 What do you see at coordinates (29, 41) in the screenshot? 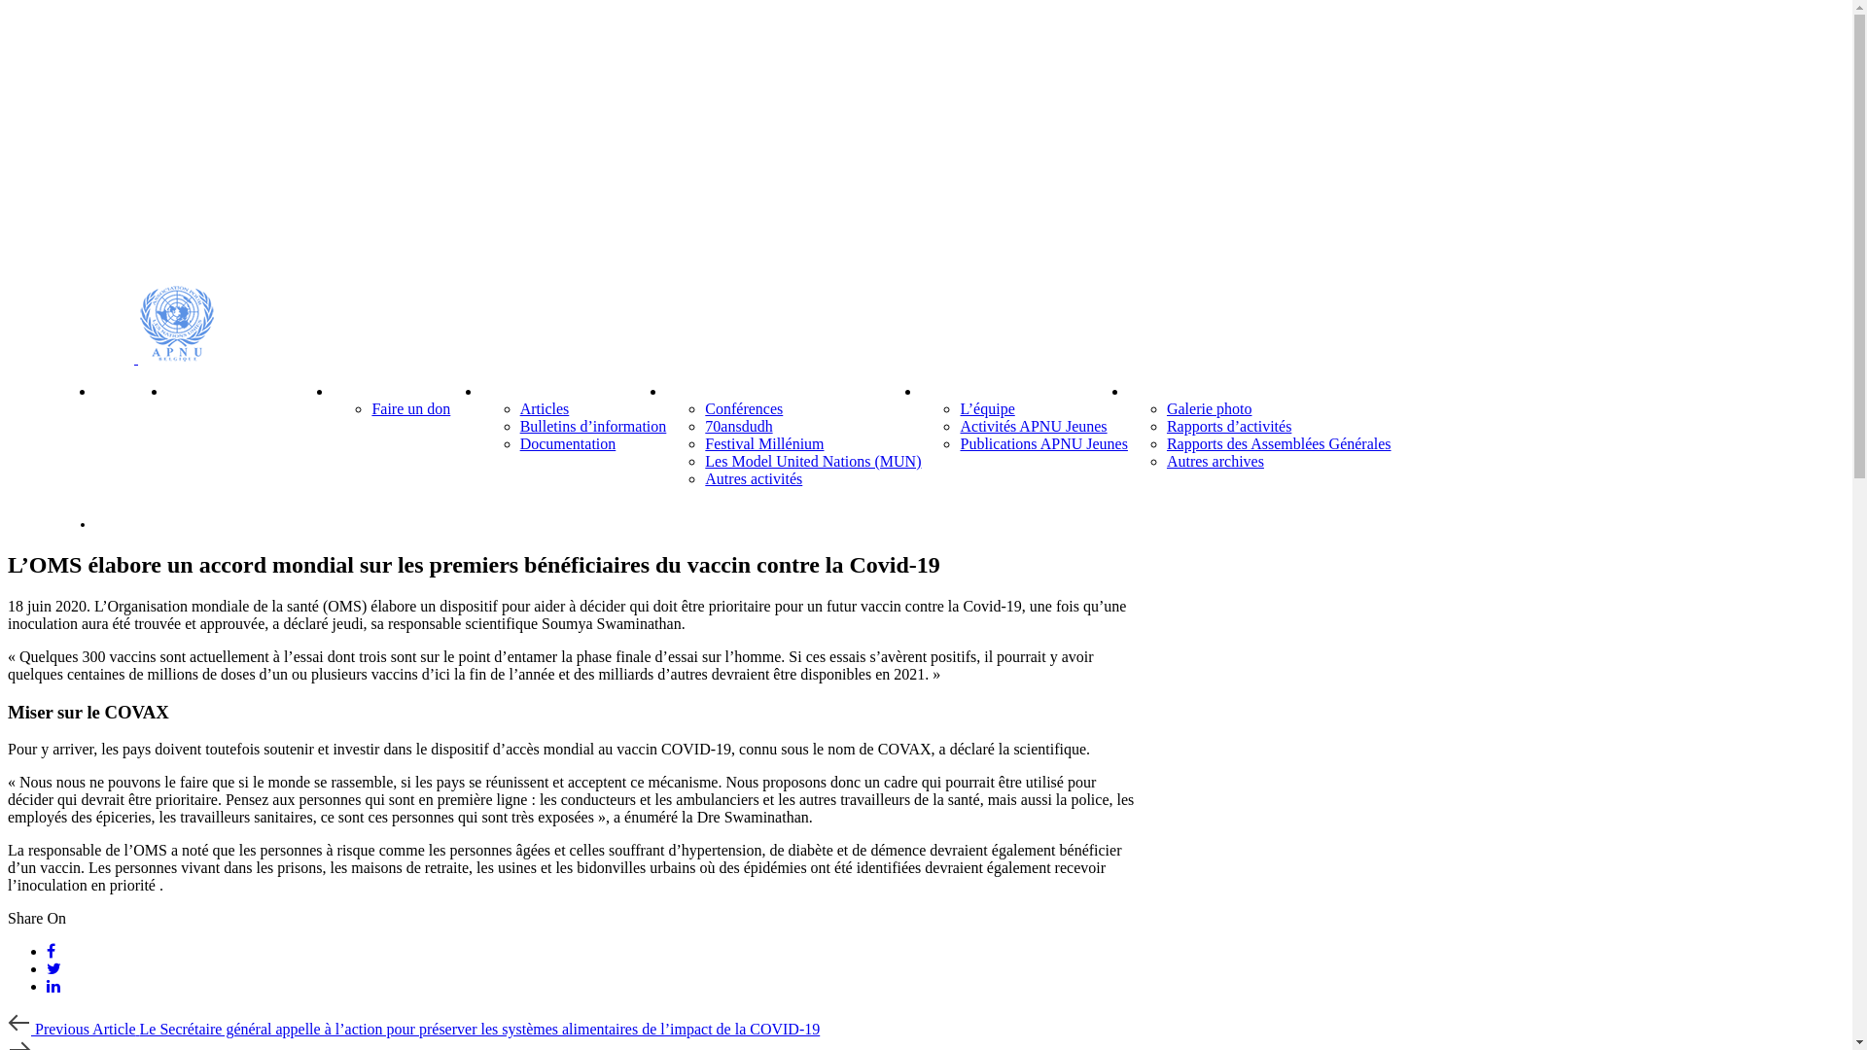
I see `Skip to content` at bounding box center [29, 41].